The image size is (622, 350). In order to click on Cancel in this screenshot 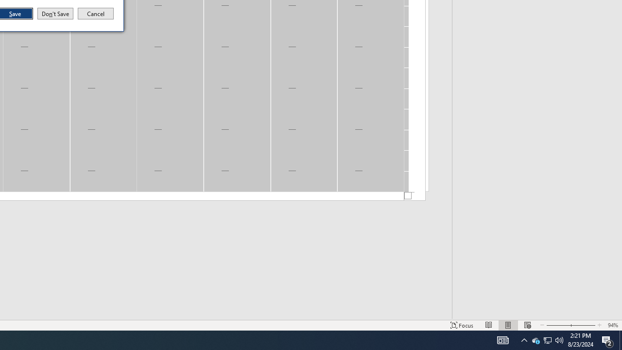, I will do `click(621, 340)`.